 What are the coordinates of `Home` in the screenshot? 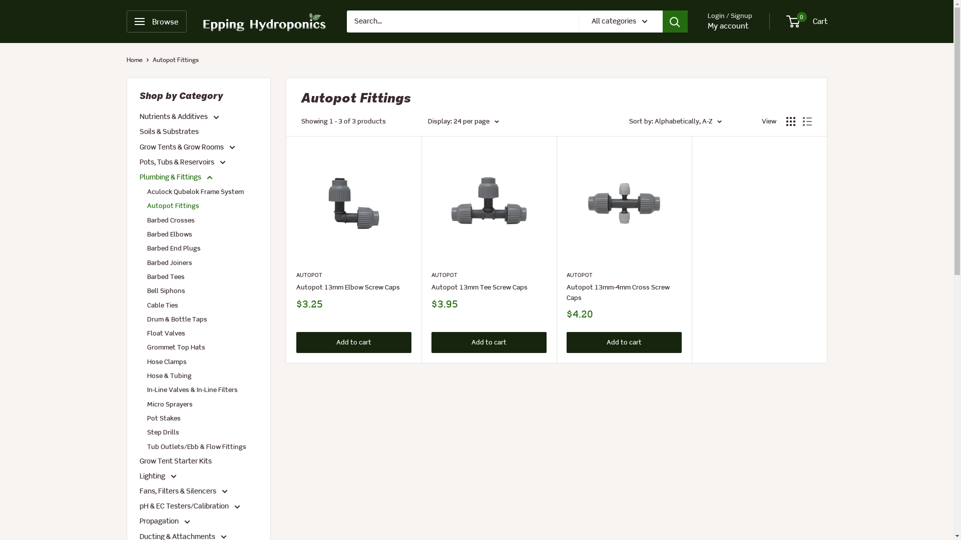 It's located at (134, 60).